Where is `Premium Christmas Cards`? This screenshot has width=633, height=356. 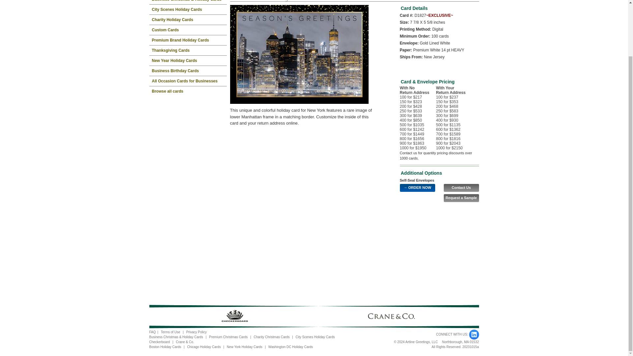
Premium Christmas Cards is located at coordinates (228, 337).